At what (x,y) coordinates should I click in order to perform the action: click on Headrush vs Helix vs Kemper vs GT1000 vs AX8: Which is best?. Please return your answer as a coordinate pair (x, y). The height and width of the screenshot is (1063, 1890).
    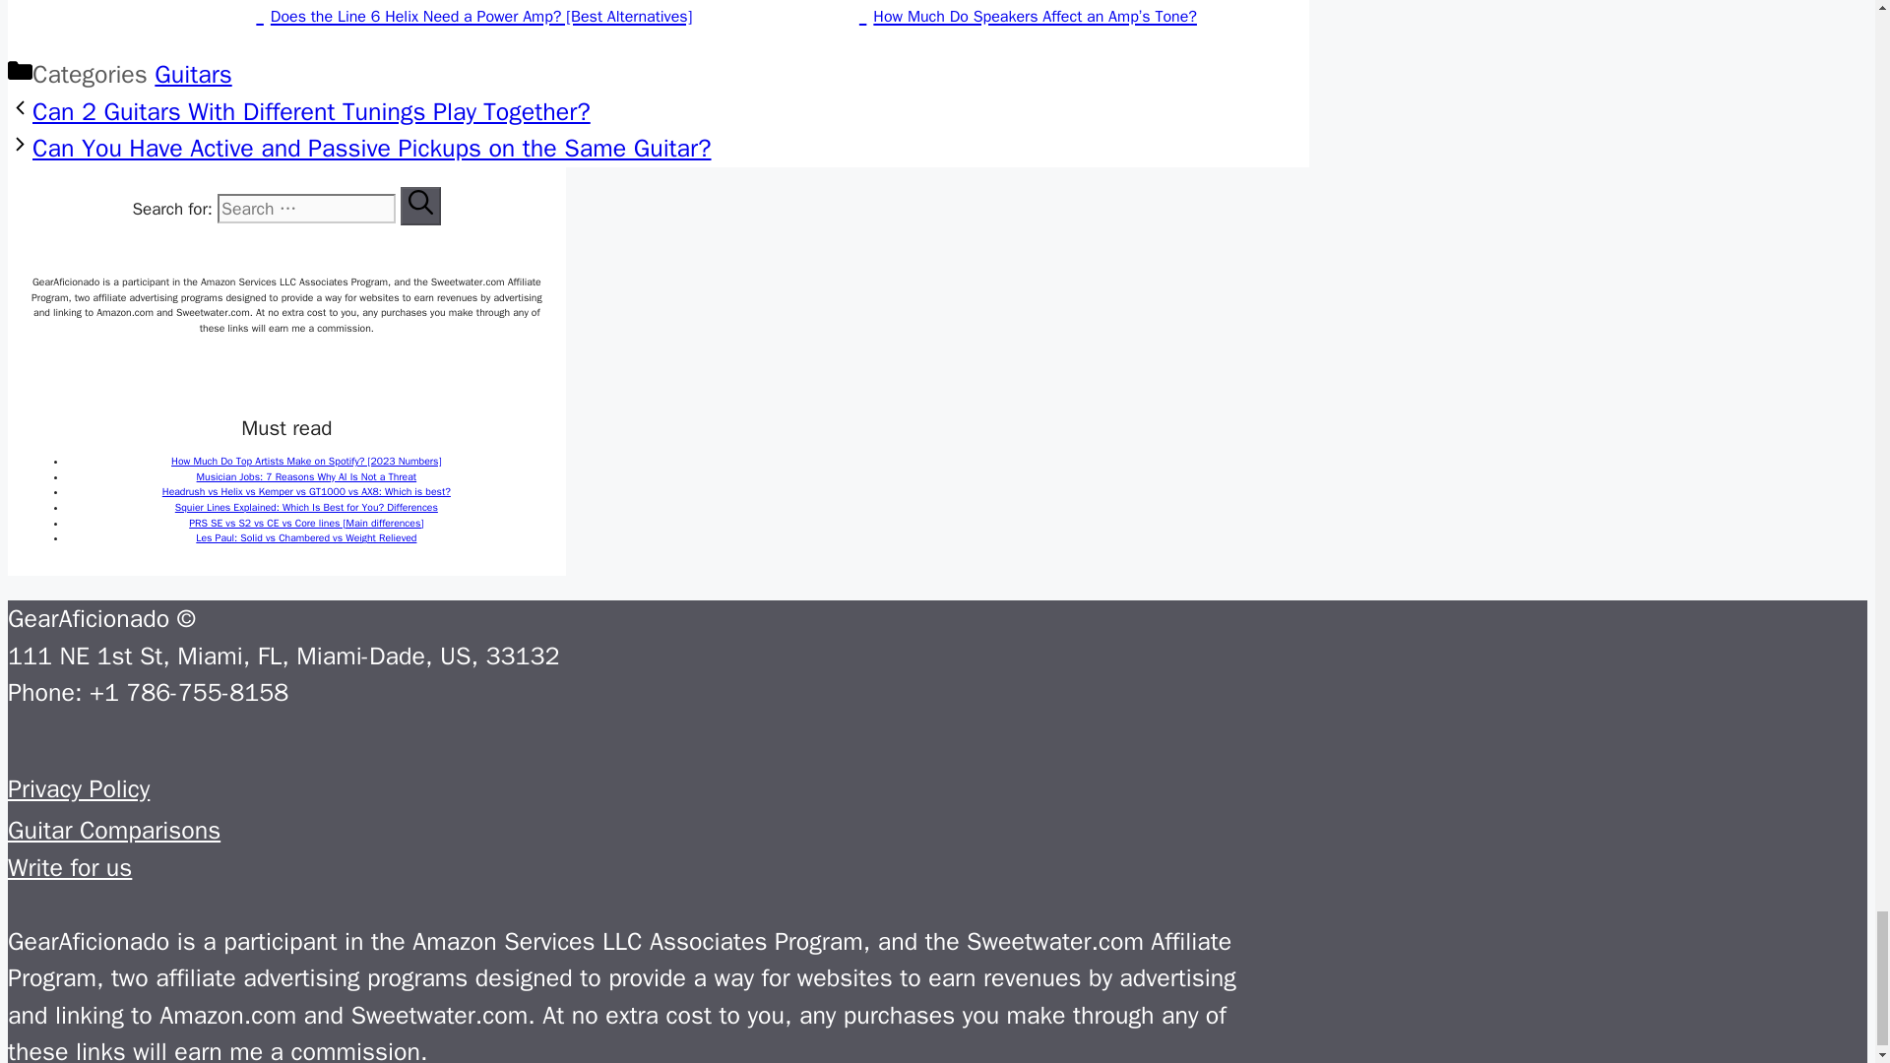
    Looking at the image, I should click on (307, 491).